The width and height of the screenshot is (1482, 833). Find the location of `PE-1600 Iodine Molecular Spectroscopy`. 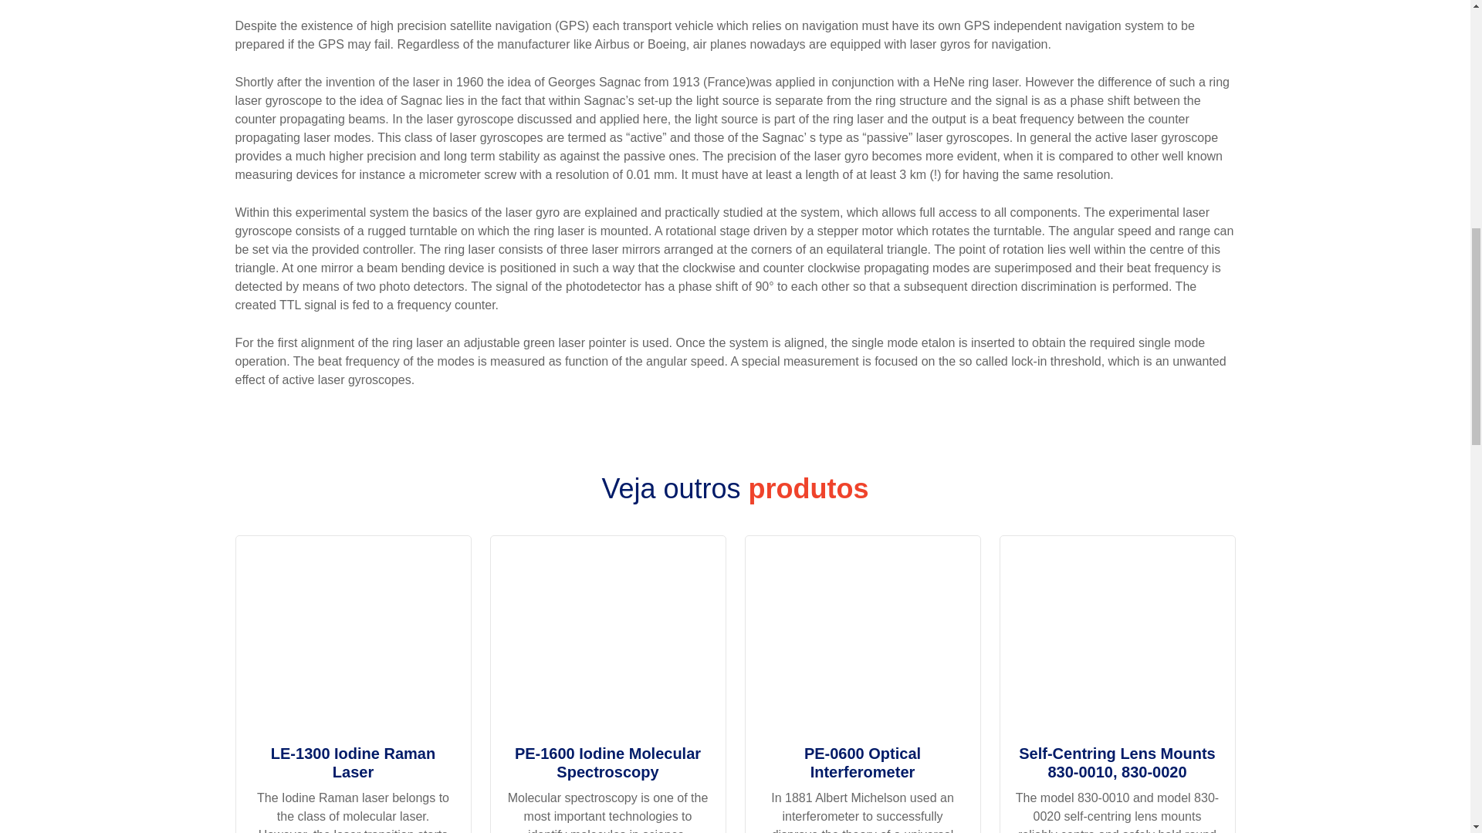

PE-1600 Iodine Molecular Spectroscopy is located at coordinates (608, 643).